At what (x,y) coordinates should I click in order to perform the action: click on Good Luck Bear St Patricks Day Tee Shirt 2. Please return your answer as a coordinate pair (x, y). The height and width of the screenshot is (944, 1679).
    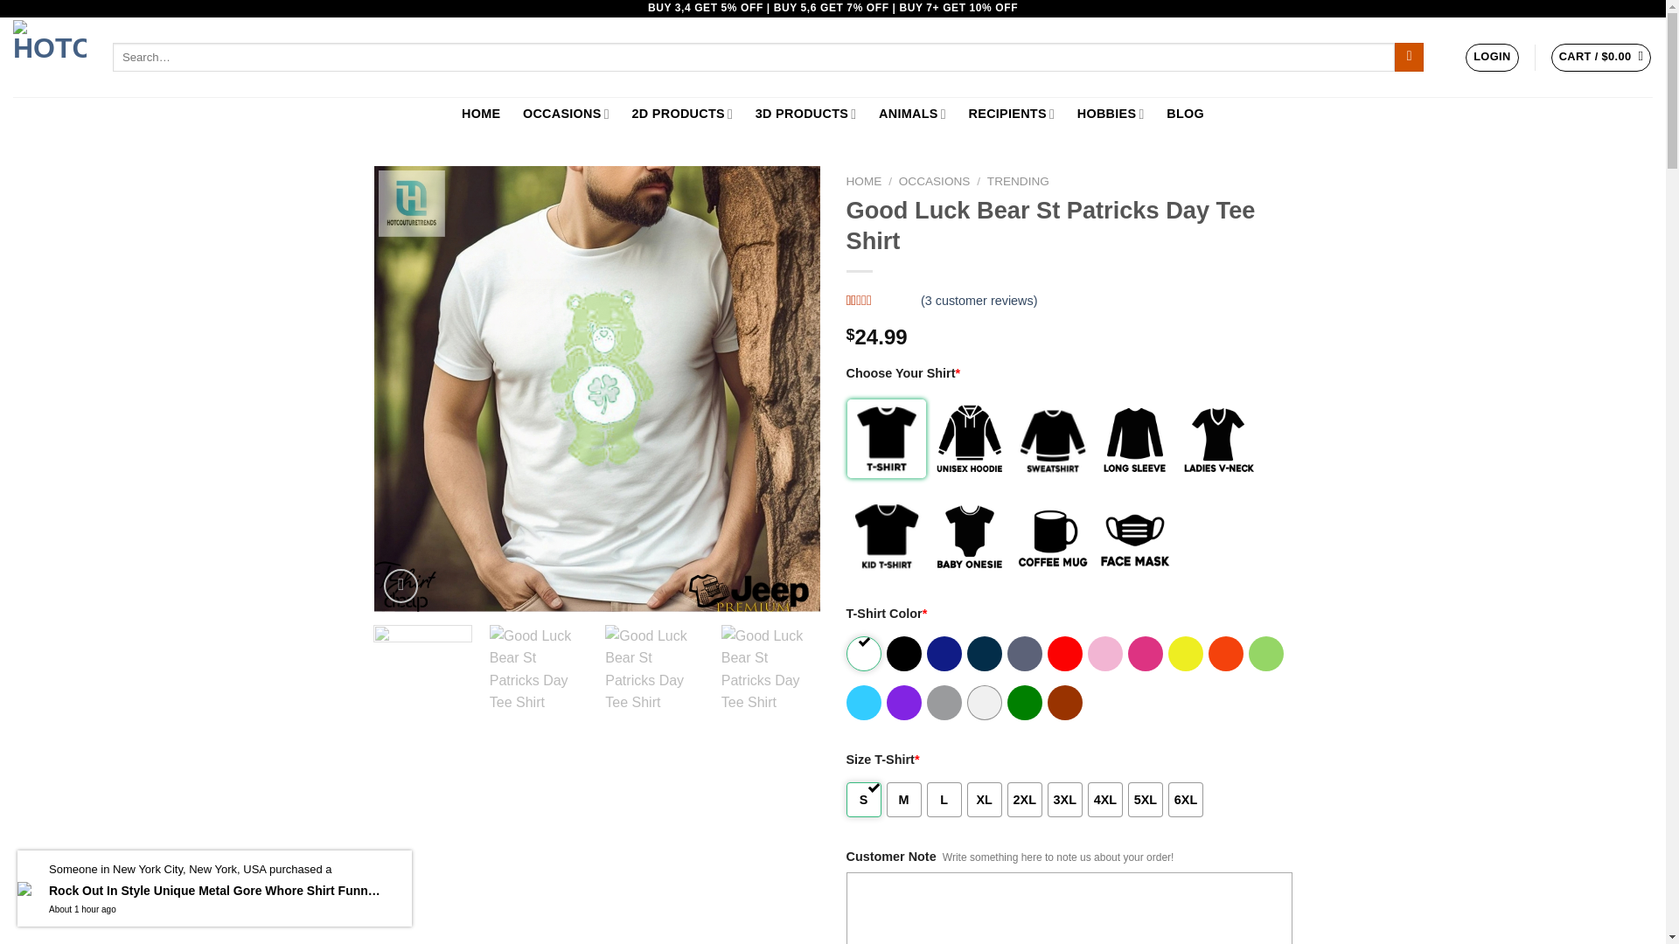
    Looking at the image, I should click on (654, 674).